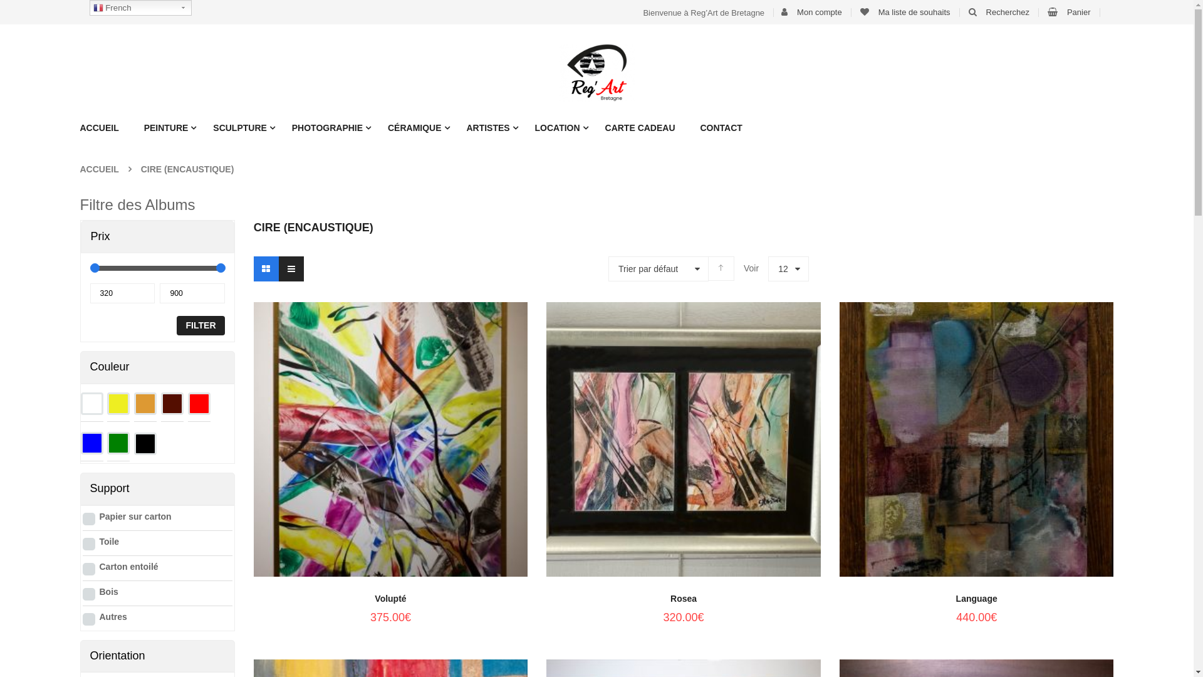  Describe the element at coordinates (291, 269) in the screenshot. I see `List view` at that location.